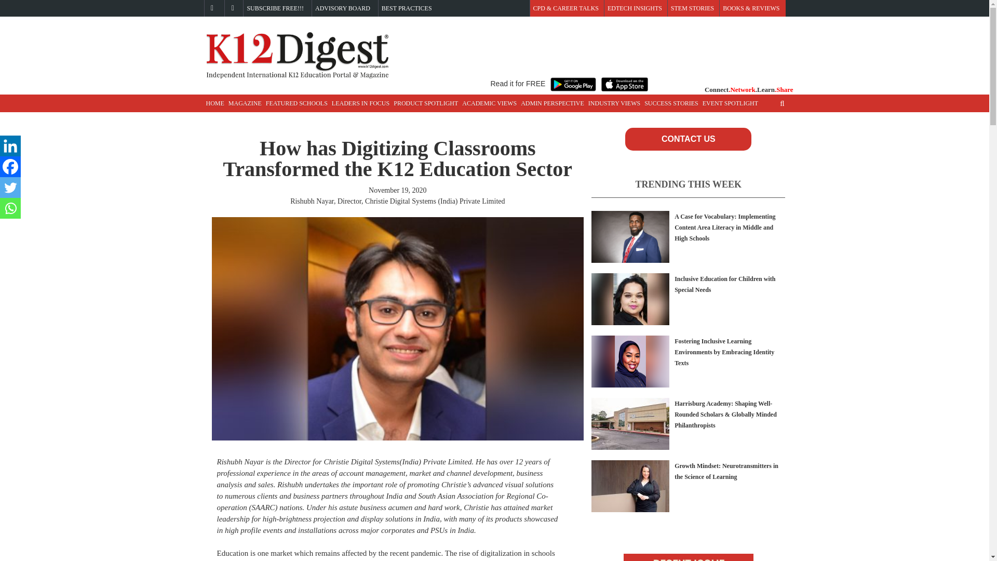  I want to click on Twitter, so click(10, 188).